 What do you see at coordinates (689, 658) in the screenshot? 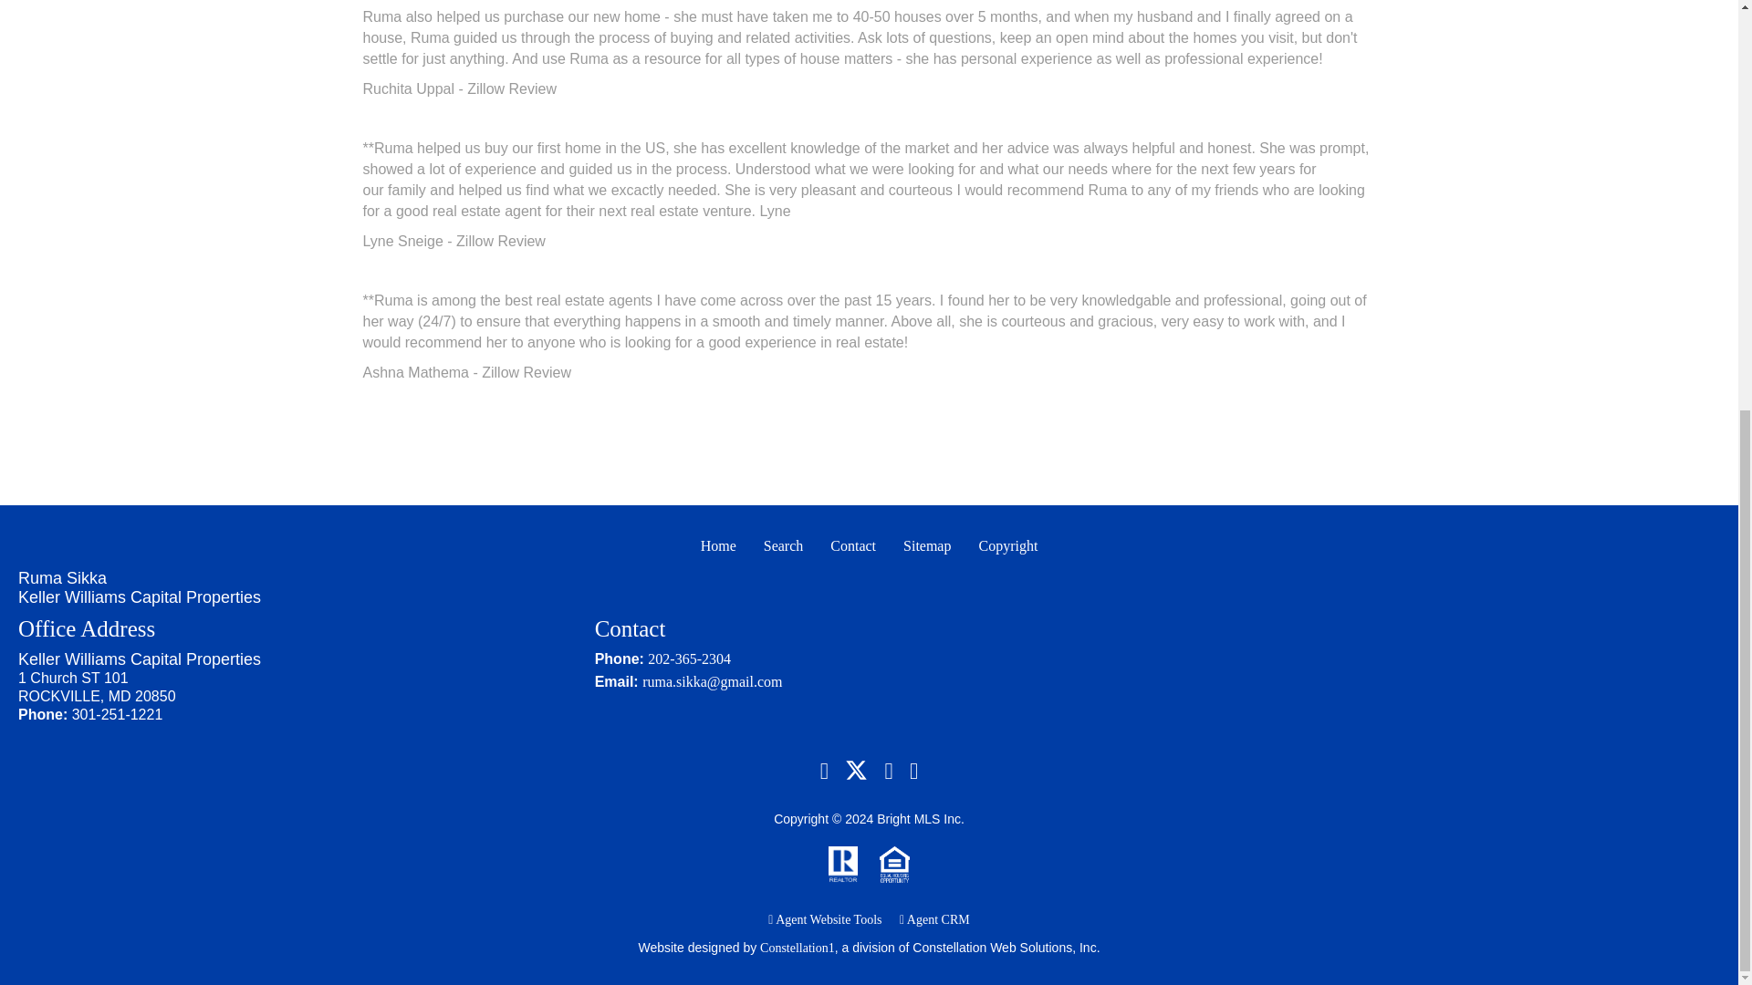
I see `202-365-2304` at bounding box center [689, 658].